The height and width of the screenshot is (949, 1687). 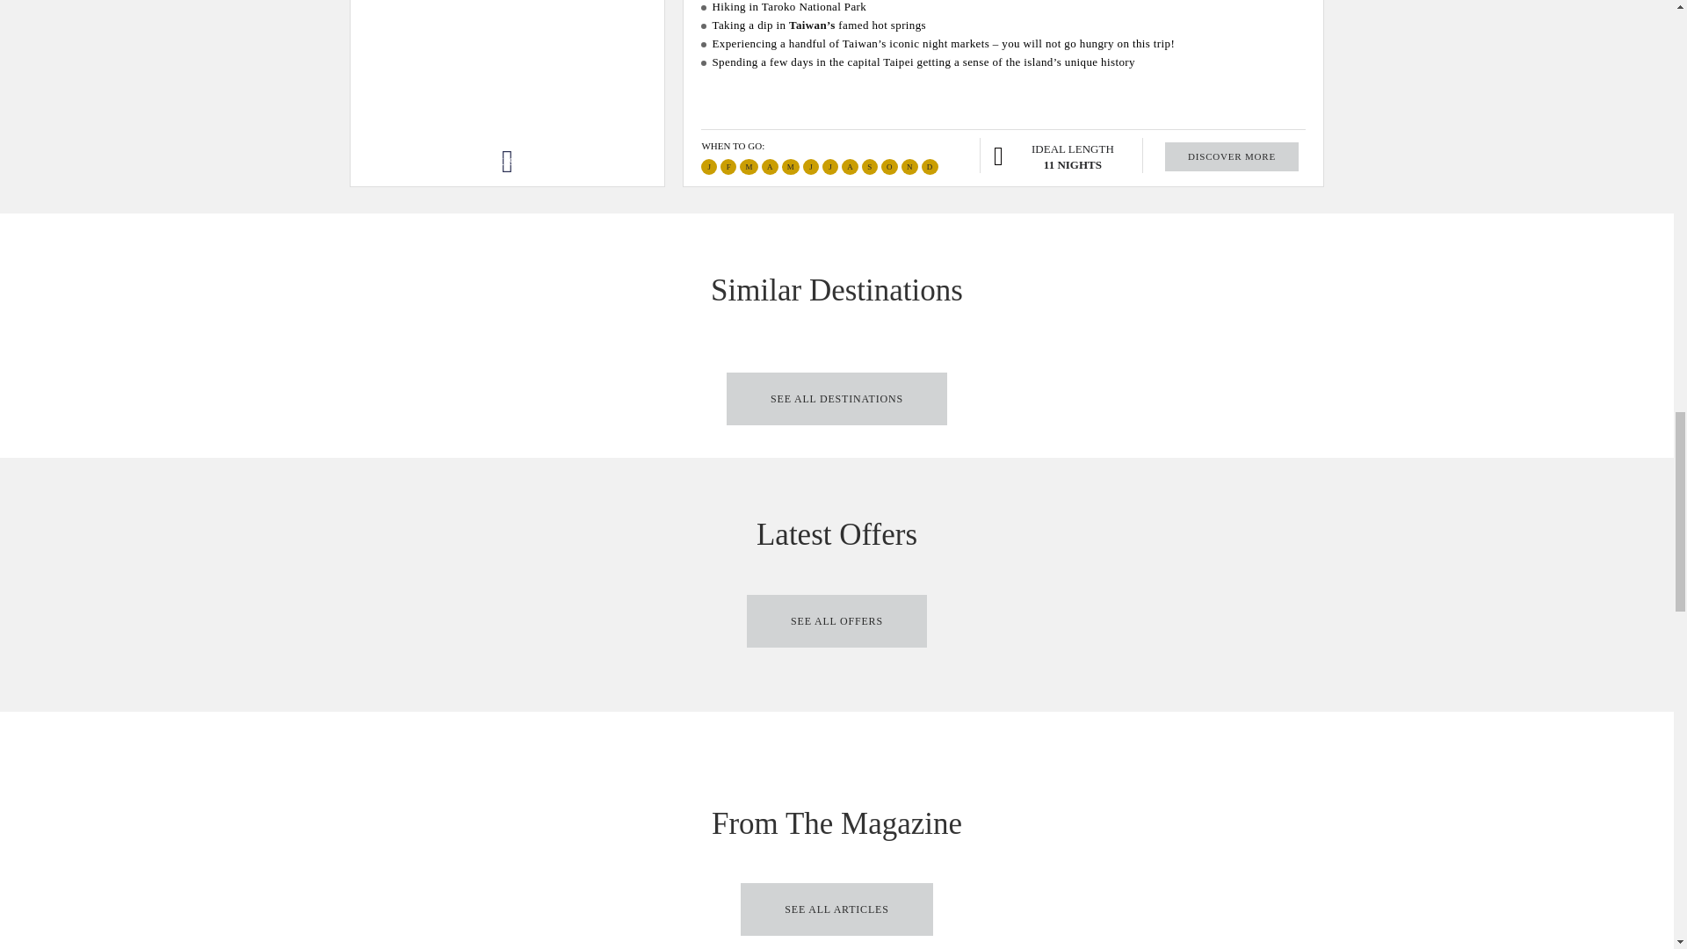 What do you see at coordinates (749, 167) in the screenshot?
I see `March` at bounding box center [749, 167].